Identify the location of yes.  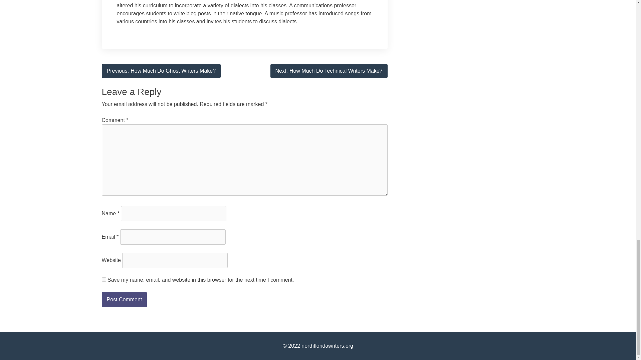
(103, 279).